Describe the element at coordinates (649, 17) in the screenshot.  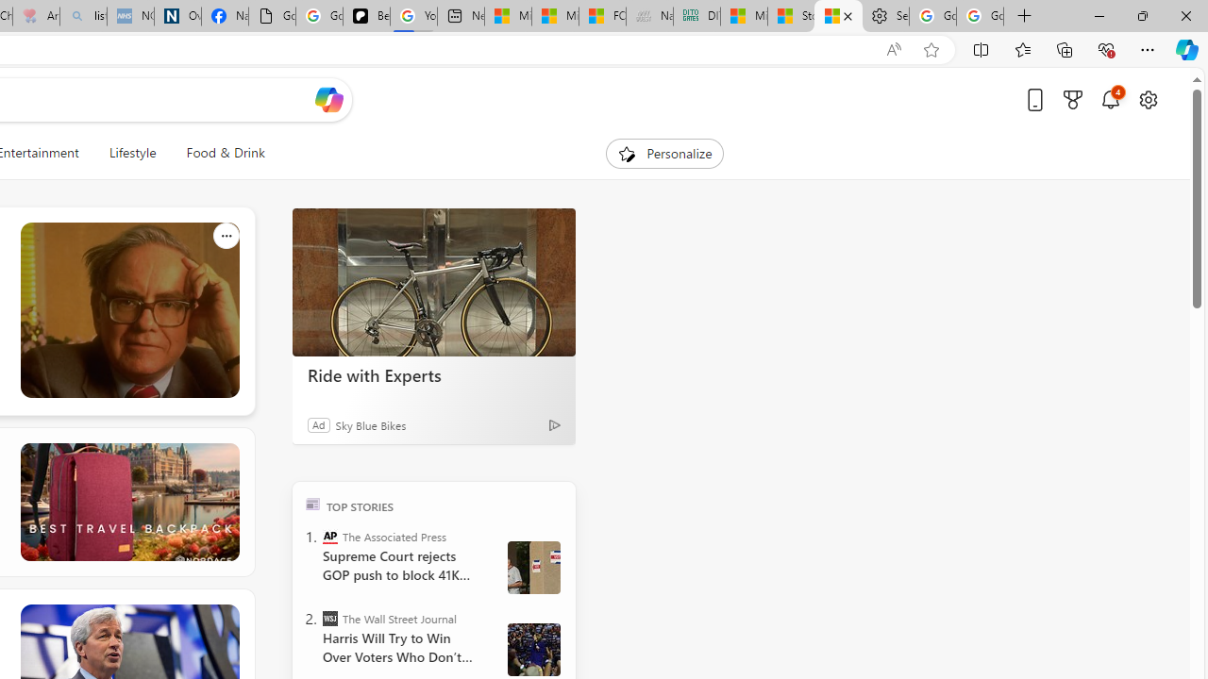
I see `Navy Quest` at that location.